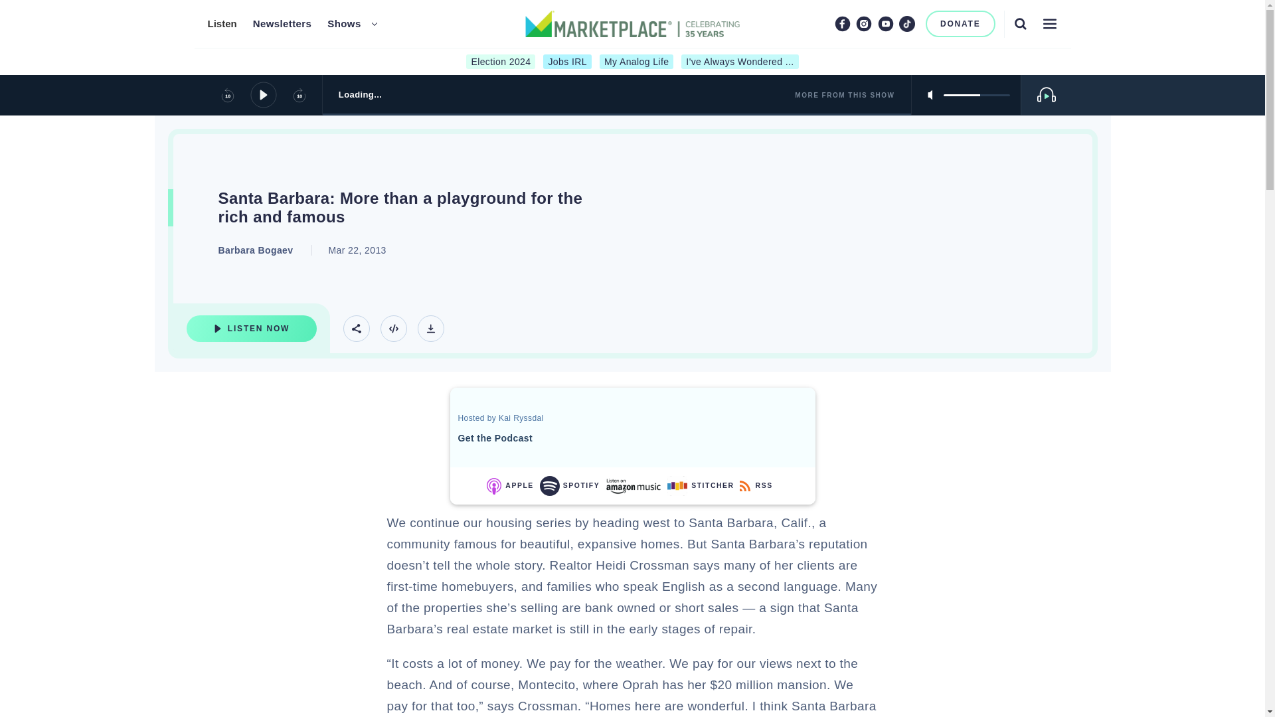 The height and width of the screenshot is (717, 1275). What do you see at coordinates (907, 23) in the screenshot?
I see `TikTok` at bounding box center [907, 23].